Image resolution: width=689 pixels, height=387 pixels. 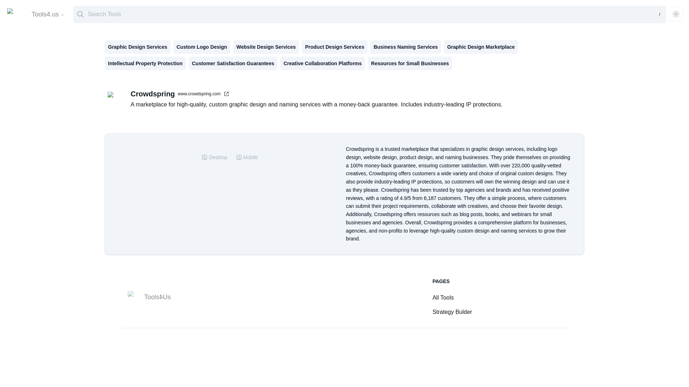 I want to click on Product Design Services, so click(x=334, y=47).